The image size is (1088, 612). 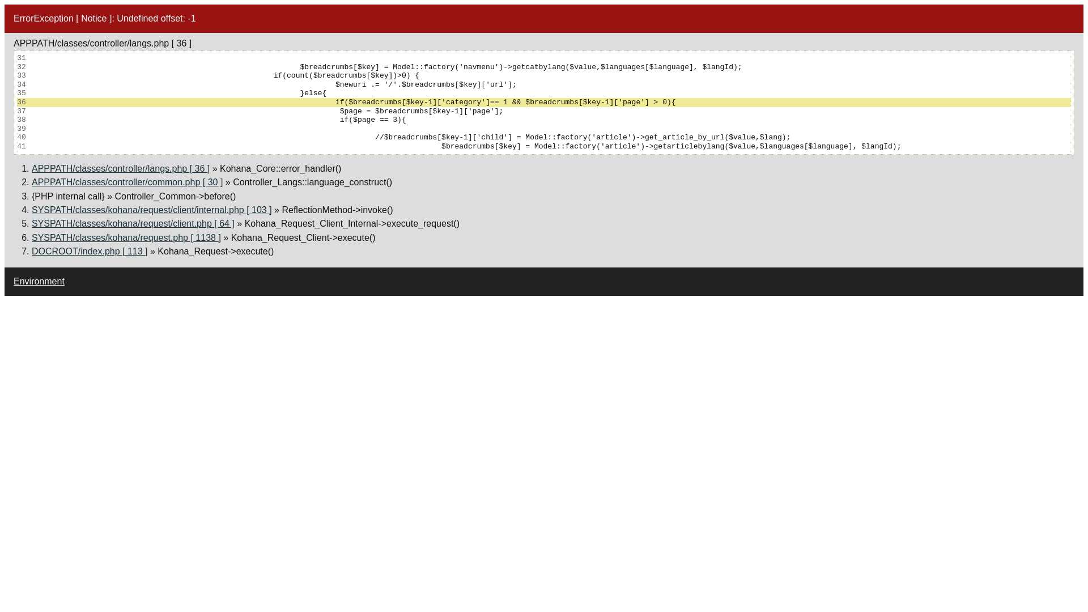 What do you see at coordinates (126, 238) in the screenshot?
I see `SYSPATH/classes/kohana/request.php [ 1138 ]` at bounding box center [126, 238].